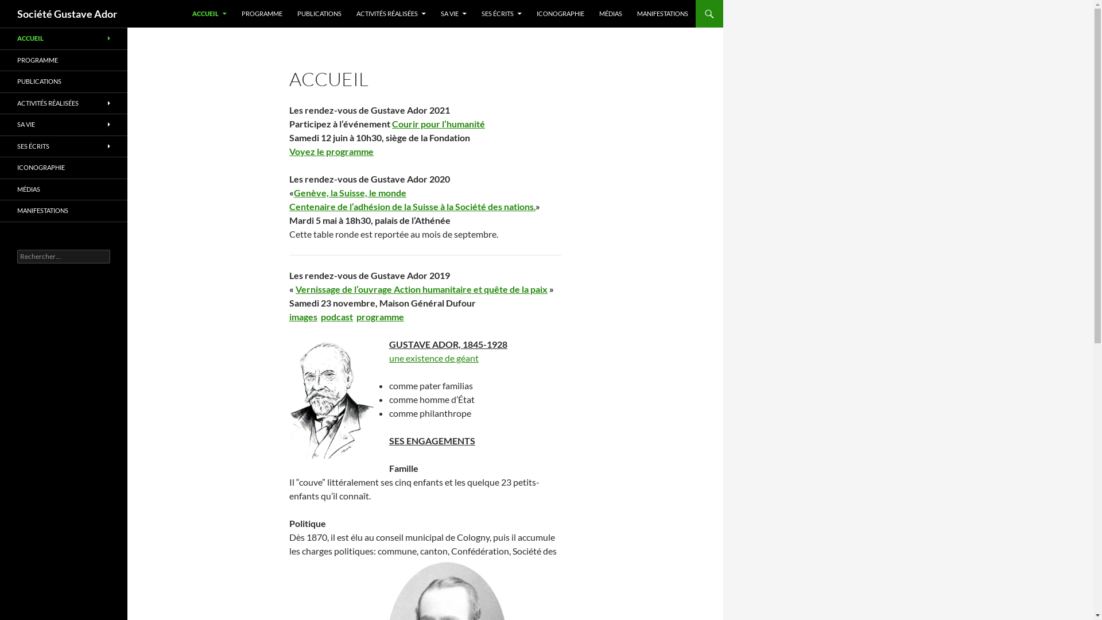 The height and width of the screenshot is (620, 1102). Describe the element at coordinates (319, 14) in the screenshot. I see `PUBLICATIONS` at that location.